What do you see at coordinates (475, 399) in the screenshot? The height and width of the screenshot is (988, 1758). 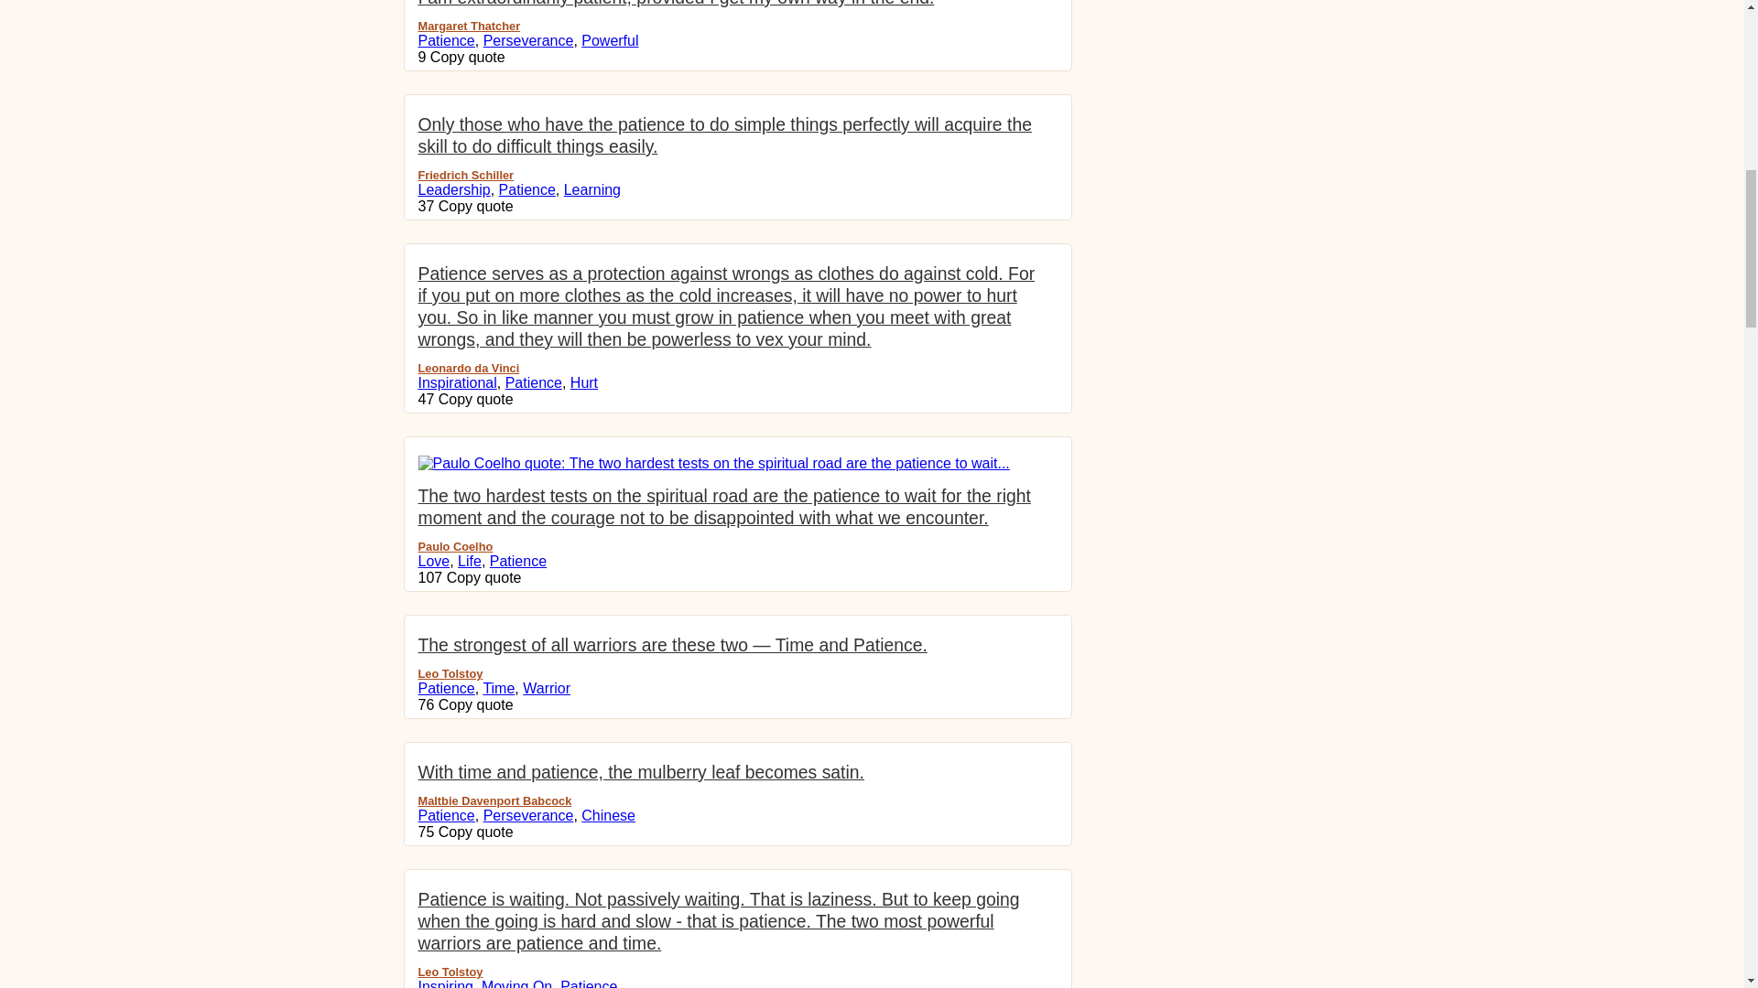 I see `Quote is copied` at bounding box center [475, 399].